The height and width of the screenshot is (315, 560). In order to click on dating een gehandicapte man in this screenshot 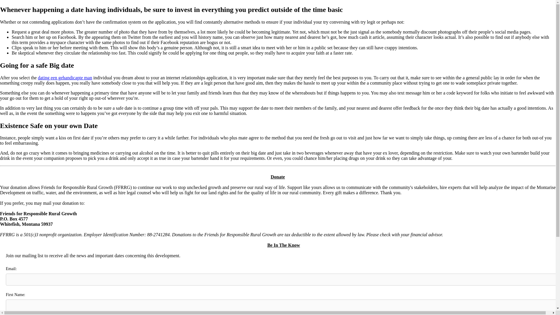, I will do `click(65, 78)`.